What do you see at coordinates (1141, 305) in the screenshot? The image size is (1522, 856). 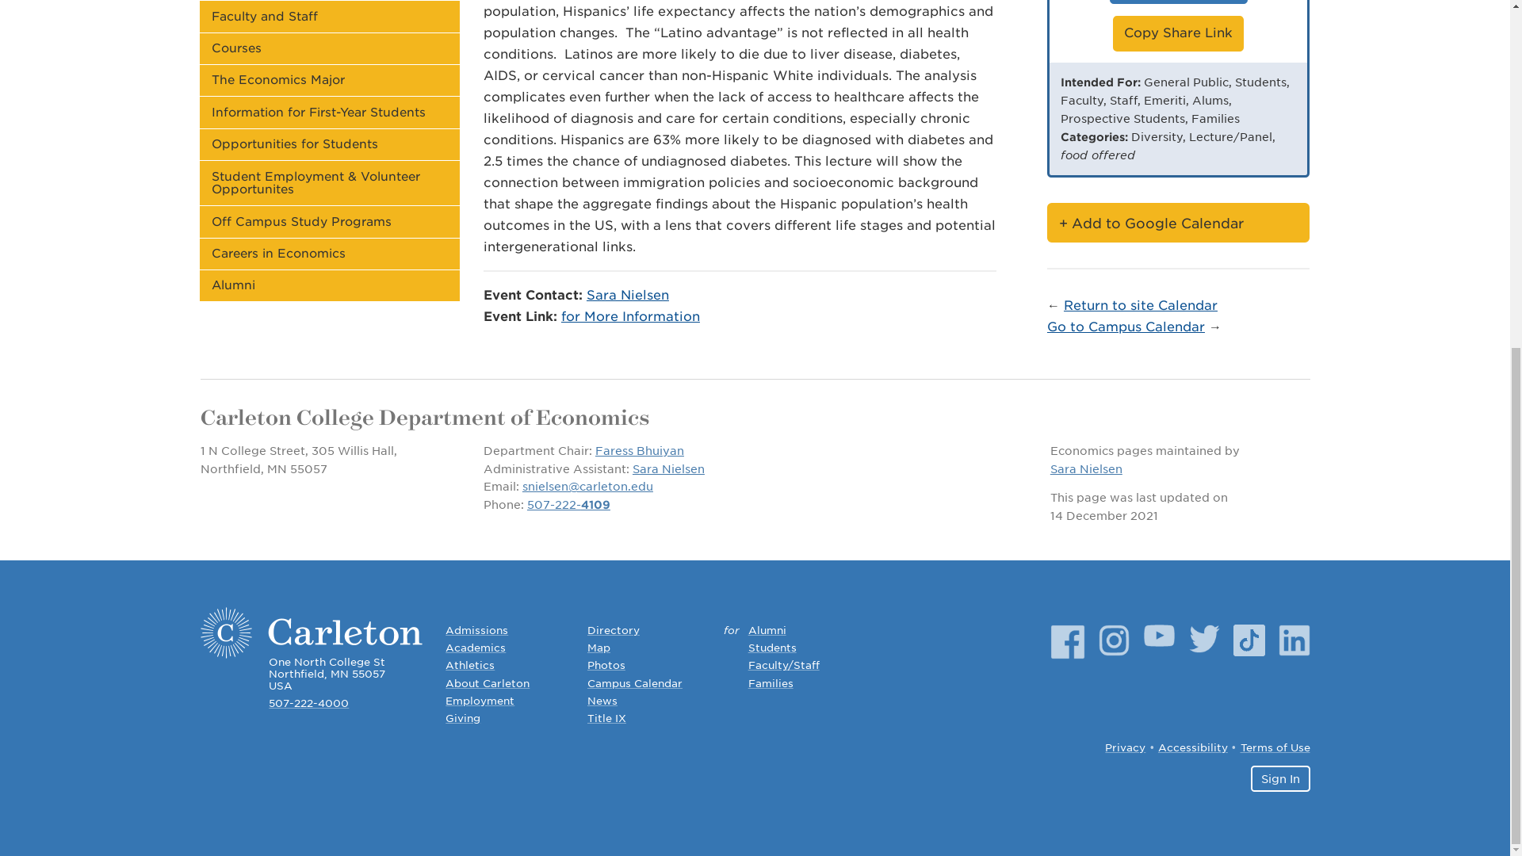 I see `Return to site Calendar` at bounding box center [1141, 305].